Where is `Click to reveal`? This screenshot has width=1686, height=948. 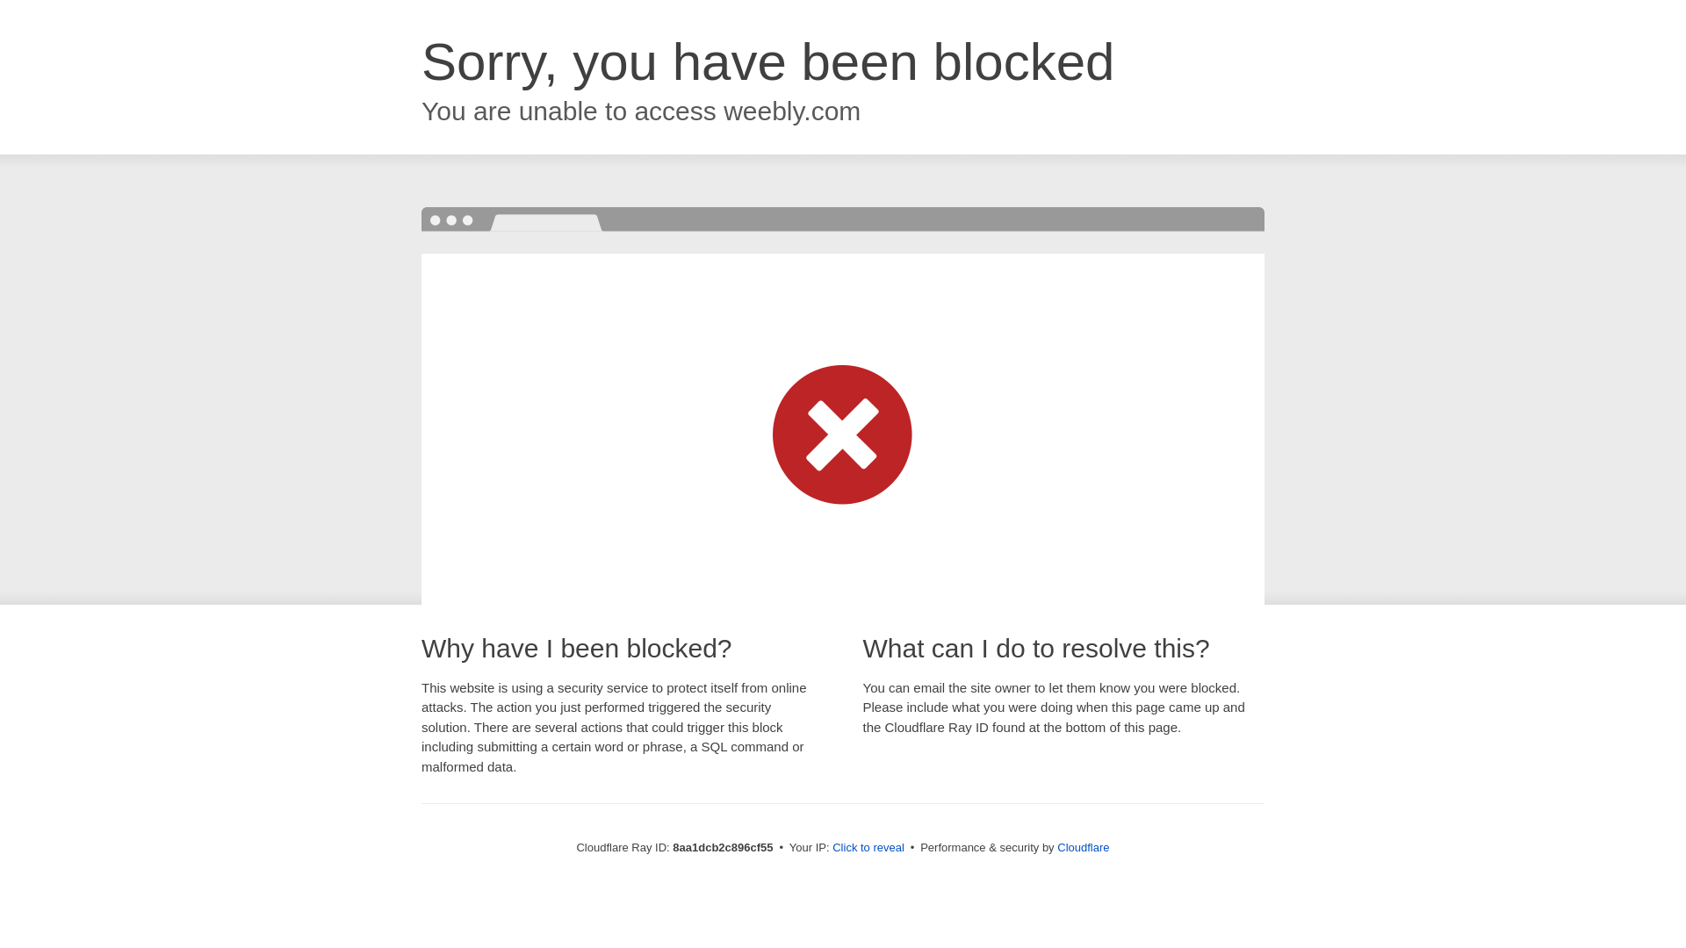 Click to reveal is located at coordinates (868, 848).